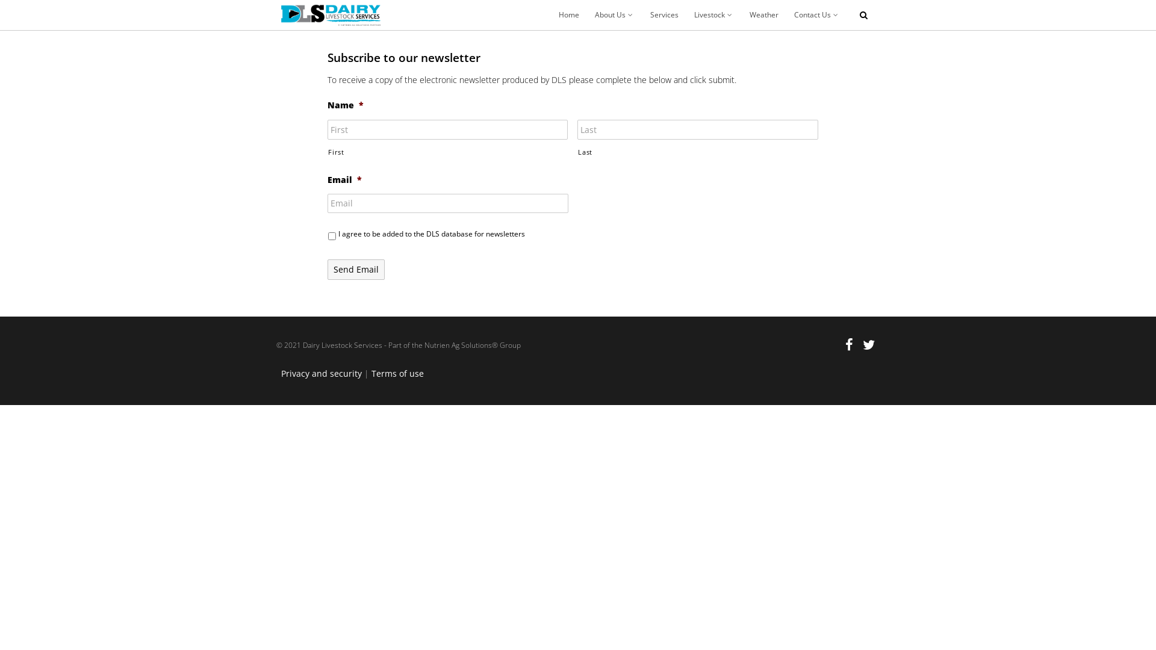 The height and width of the screenshot is (650, 1156). What do you see at coordinates (397, 373) in the screenshot?
I see `Terms of use` at bounding box center [397, 373].